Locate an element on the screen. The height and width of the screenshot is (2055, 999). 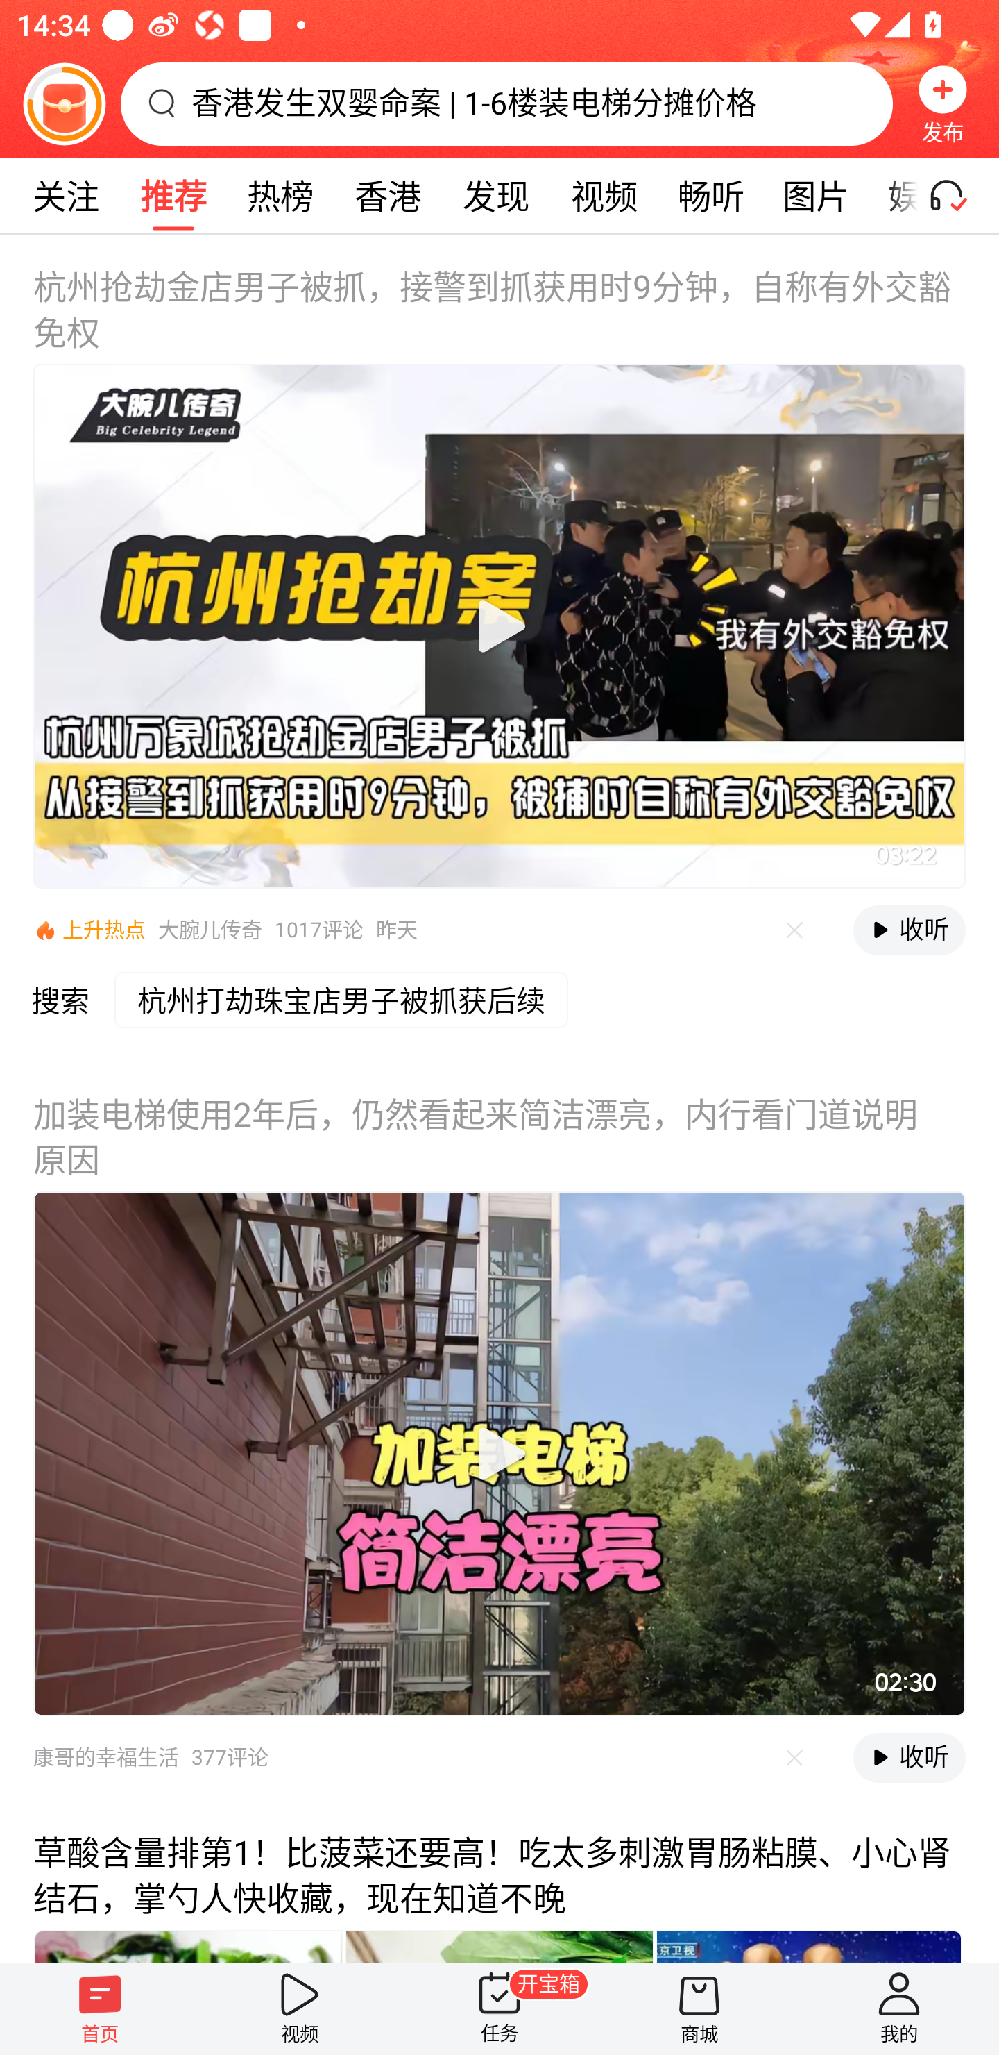
香港 is located at coordinates (387, 196).